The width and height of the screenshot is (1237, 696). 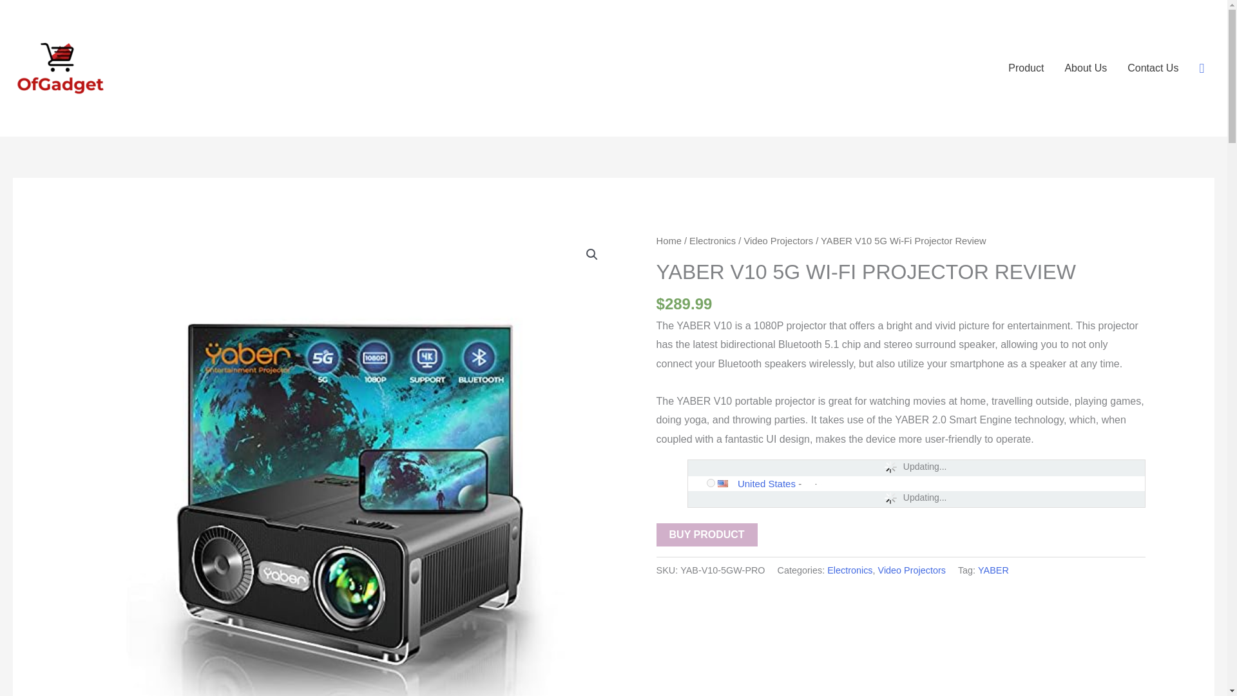 What do you see at coordinates (1085, 68) in the screenshot?
I see `About Us` at bounding box center [1085, 68].